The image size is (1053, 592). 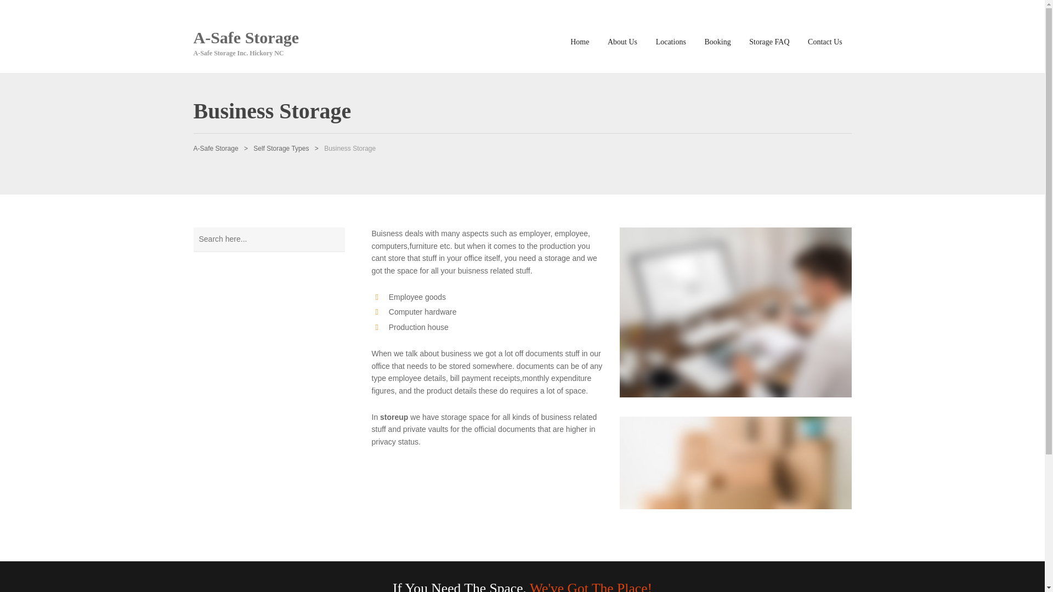 What do you see at coordinates (245, 37) in the screenshot?
I see `A-Safe Storage` at bounding box center [245, 37].